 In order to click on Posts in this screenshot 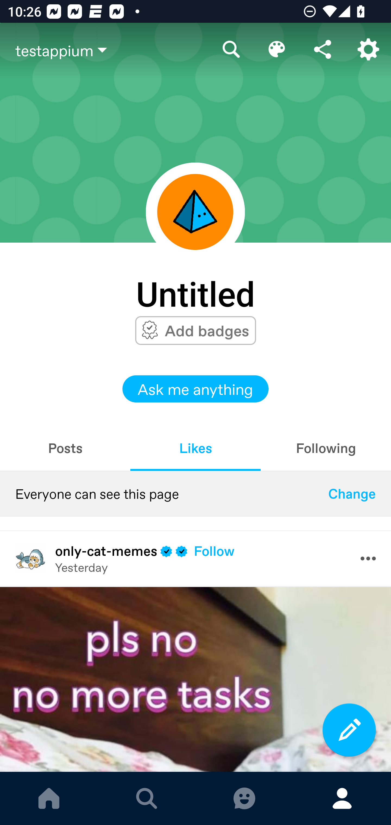, I will do `click(65, 448)`.